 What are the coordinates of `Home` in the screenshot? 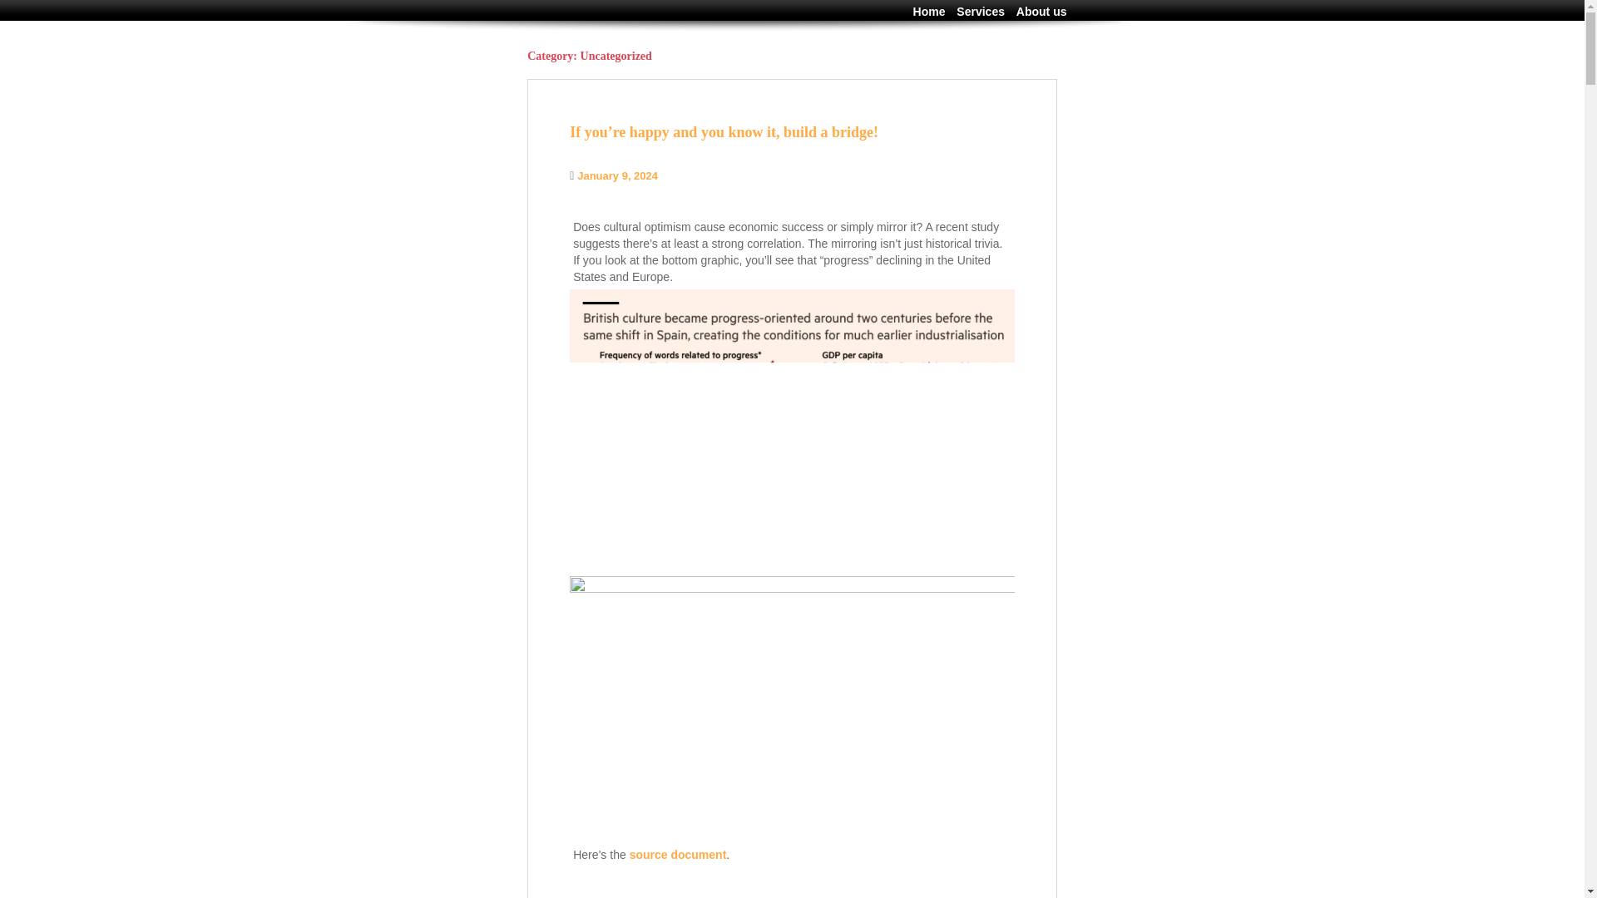 It's located at (925, 12).